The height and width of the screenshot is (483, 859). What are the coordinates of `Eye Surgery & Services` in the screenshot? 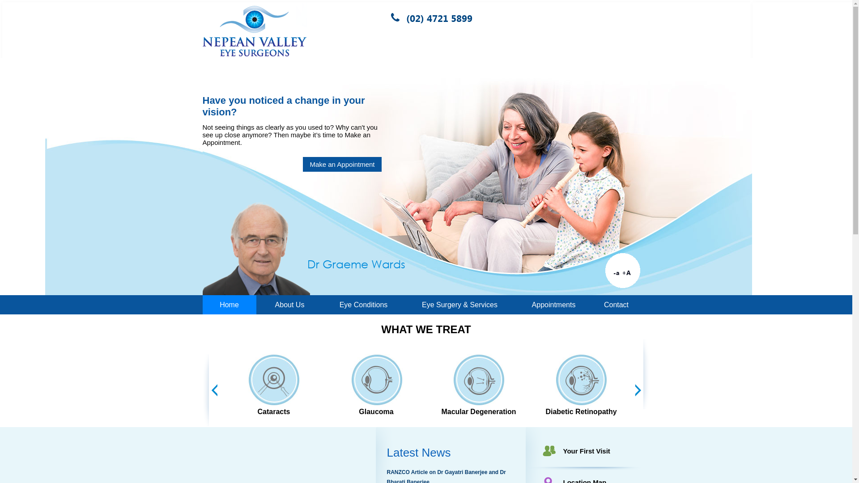 It's located at (459, 305).